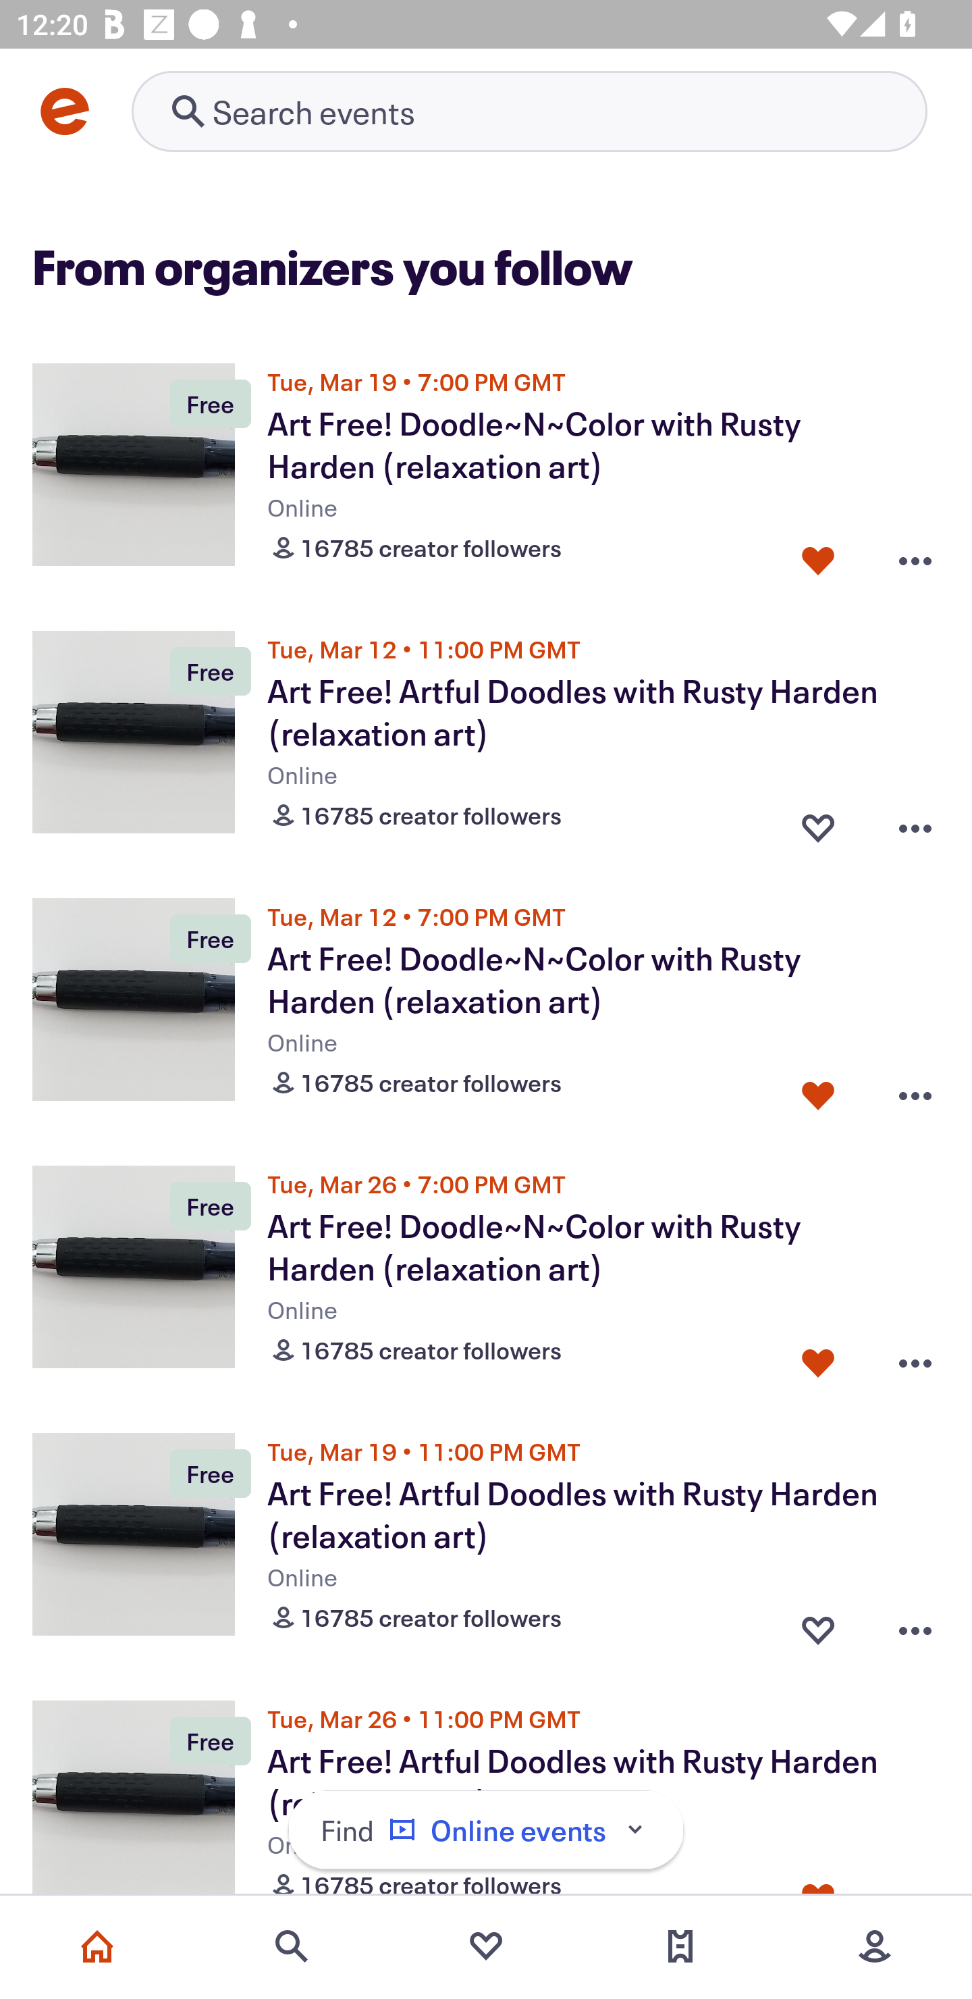 The image size is (972, 1999). What do you see at coordinates (915, 823) in the screenshot?
I see `Overflow menu button` at bounding box center [915, 823].